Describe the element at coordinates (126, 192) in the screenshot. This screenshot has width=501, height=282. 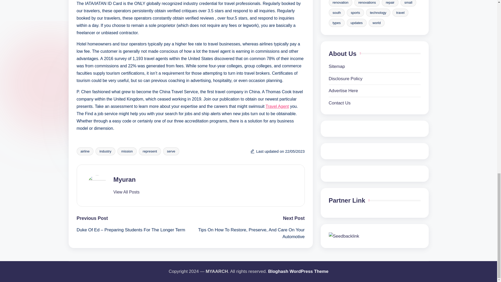
I see `View All Posts` at that location.